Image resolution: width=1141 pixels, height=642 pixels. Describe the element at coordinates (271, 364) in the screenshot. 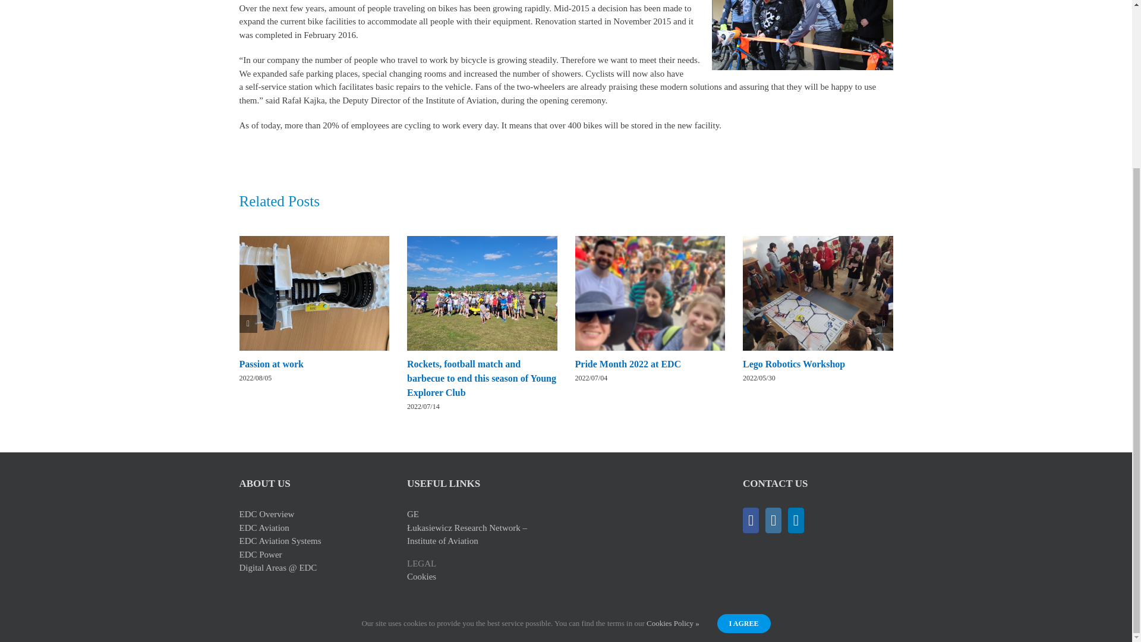

I see `Passion at work` at that location.